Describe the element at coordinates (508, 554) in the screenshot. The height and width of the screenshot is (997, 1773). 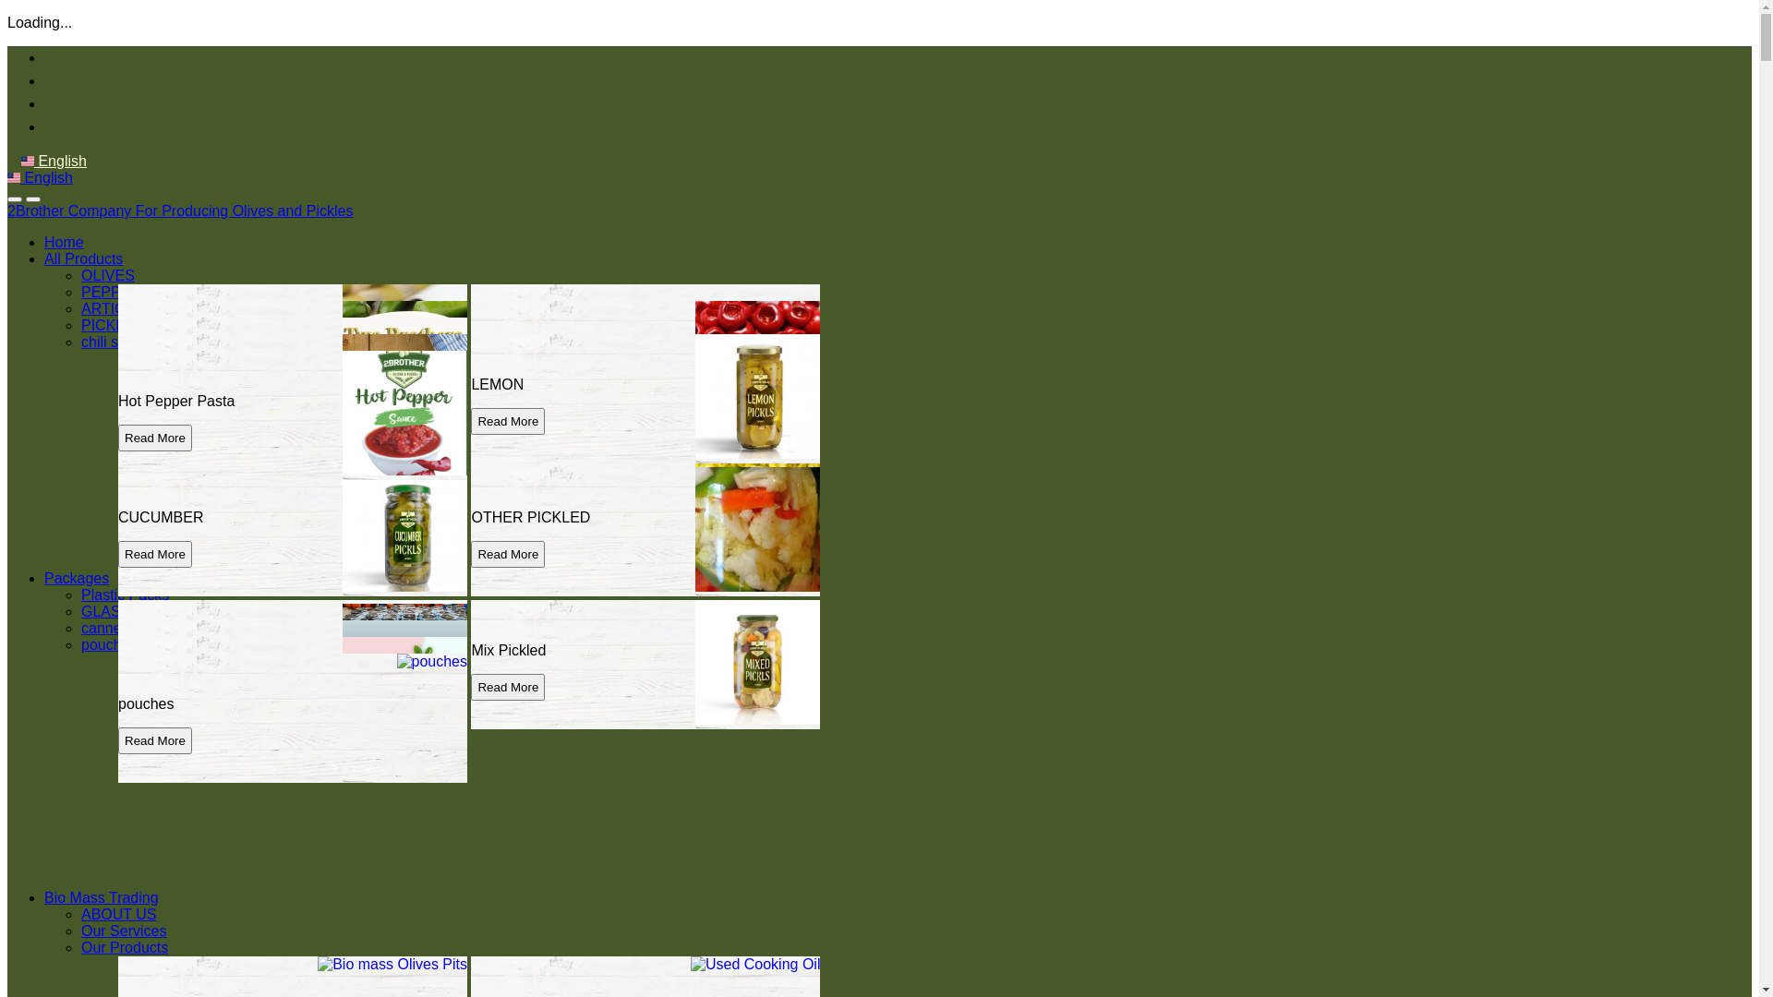
I see `Read More` at that location.